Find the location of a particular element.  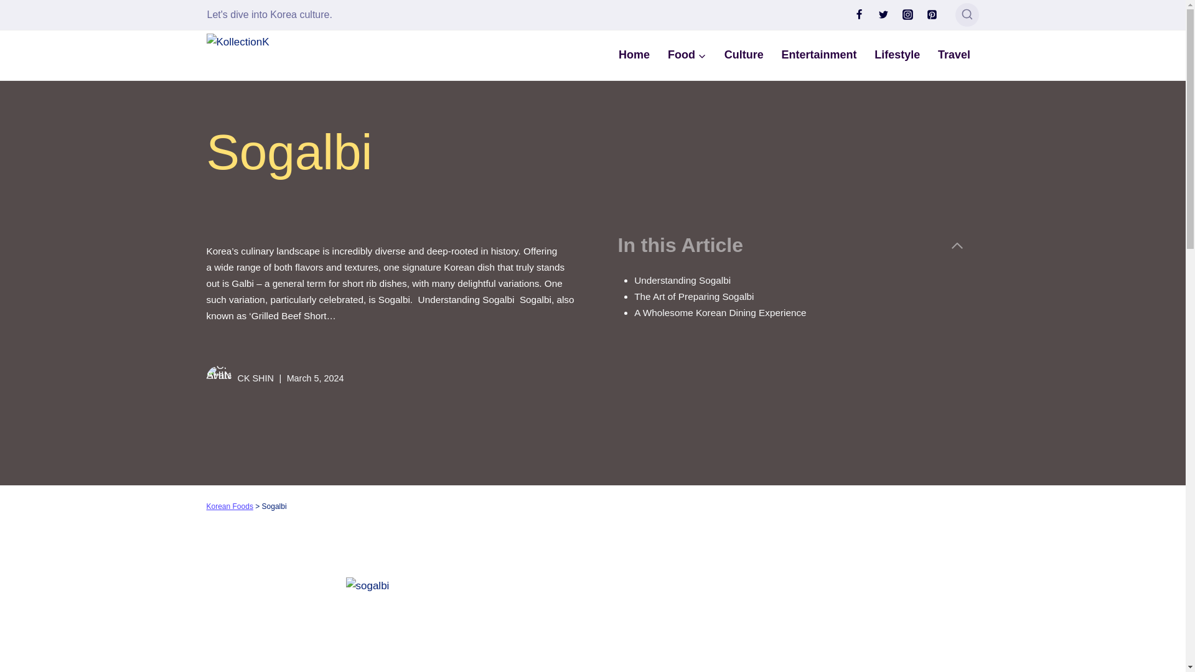

Korean Foods is located at coordinates (230, 506).